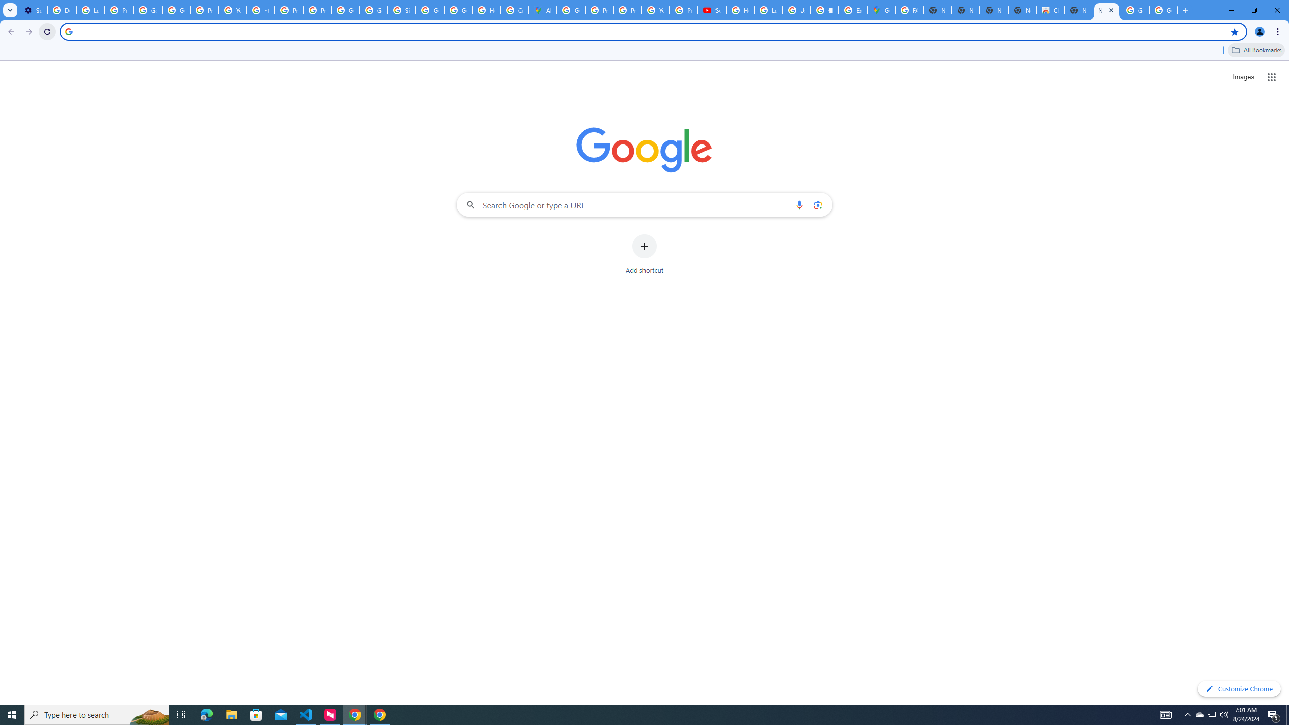 Image resolution: width=1289 pixels, height=725 pixels. What do you see at coordinates (1106, 10) in the screenshot?
I see `New Tab` at bounding box center [1106, 10].